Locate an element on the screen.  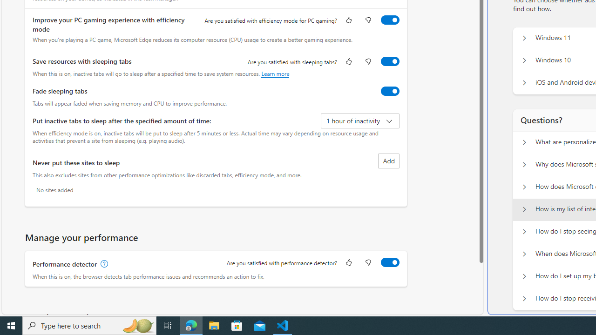
Like is located at coordinates (348, 263).